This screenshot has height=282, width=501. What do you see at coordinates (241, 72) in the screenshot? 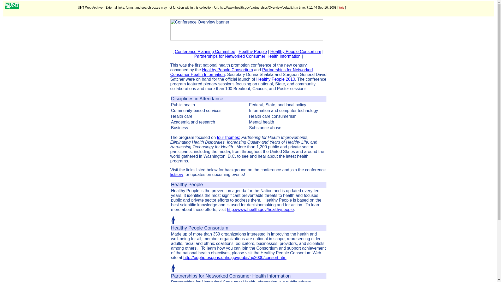
I see `Partnerships for Networked Consumer Health Information` at bounding box center [241, 72].